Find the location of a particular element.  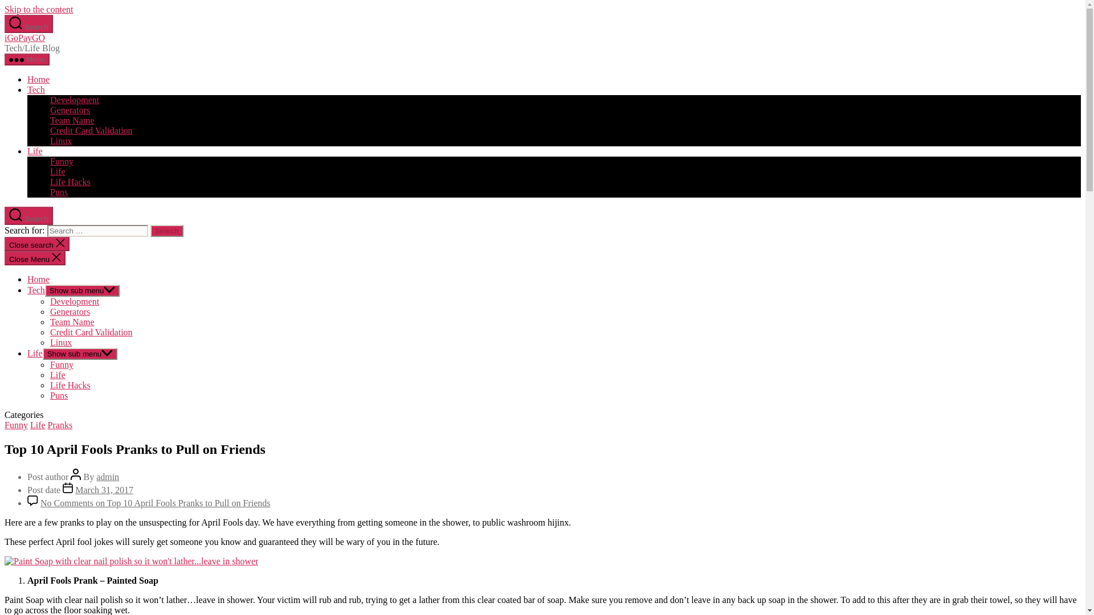

Search is located at coordinates (28, 215).